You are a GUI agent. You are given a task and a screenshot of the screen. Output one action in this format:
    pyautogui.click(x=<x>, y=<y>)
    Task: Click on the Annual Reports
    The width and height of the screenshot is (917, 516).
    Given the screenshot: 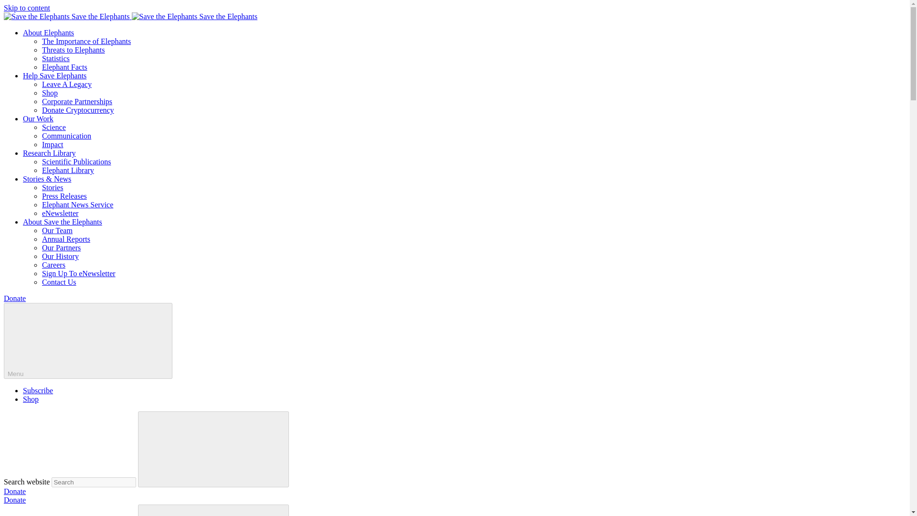 What is the action you would take?
    pyautogui.click(x=66, y=239)
    